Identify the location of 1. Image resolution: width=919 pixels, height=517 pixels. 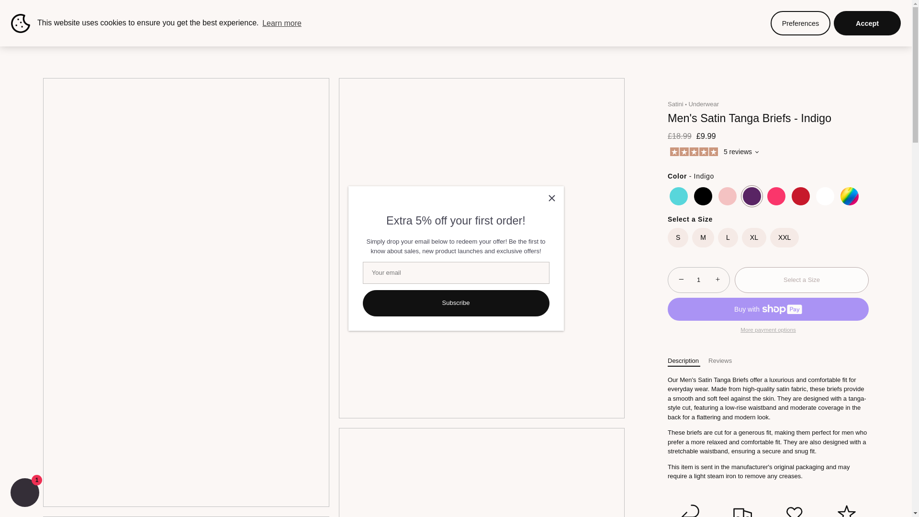
(699, 280).